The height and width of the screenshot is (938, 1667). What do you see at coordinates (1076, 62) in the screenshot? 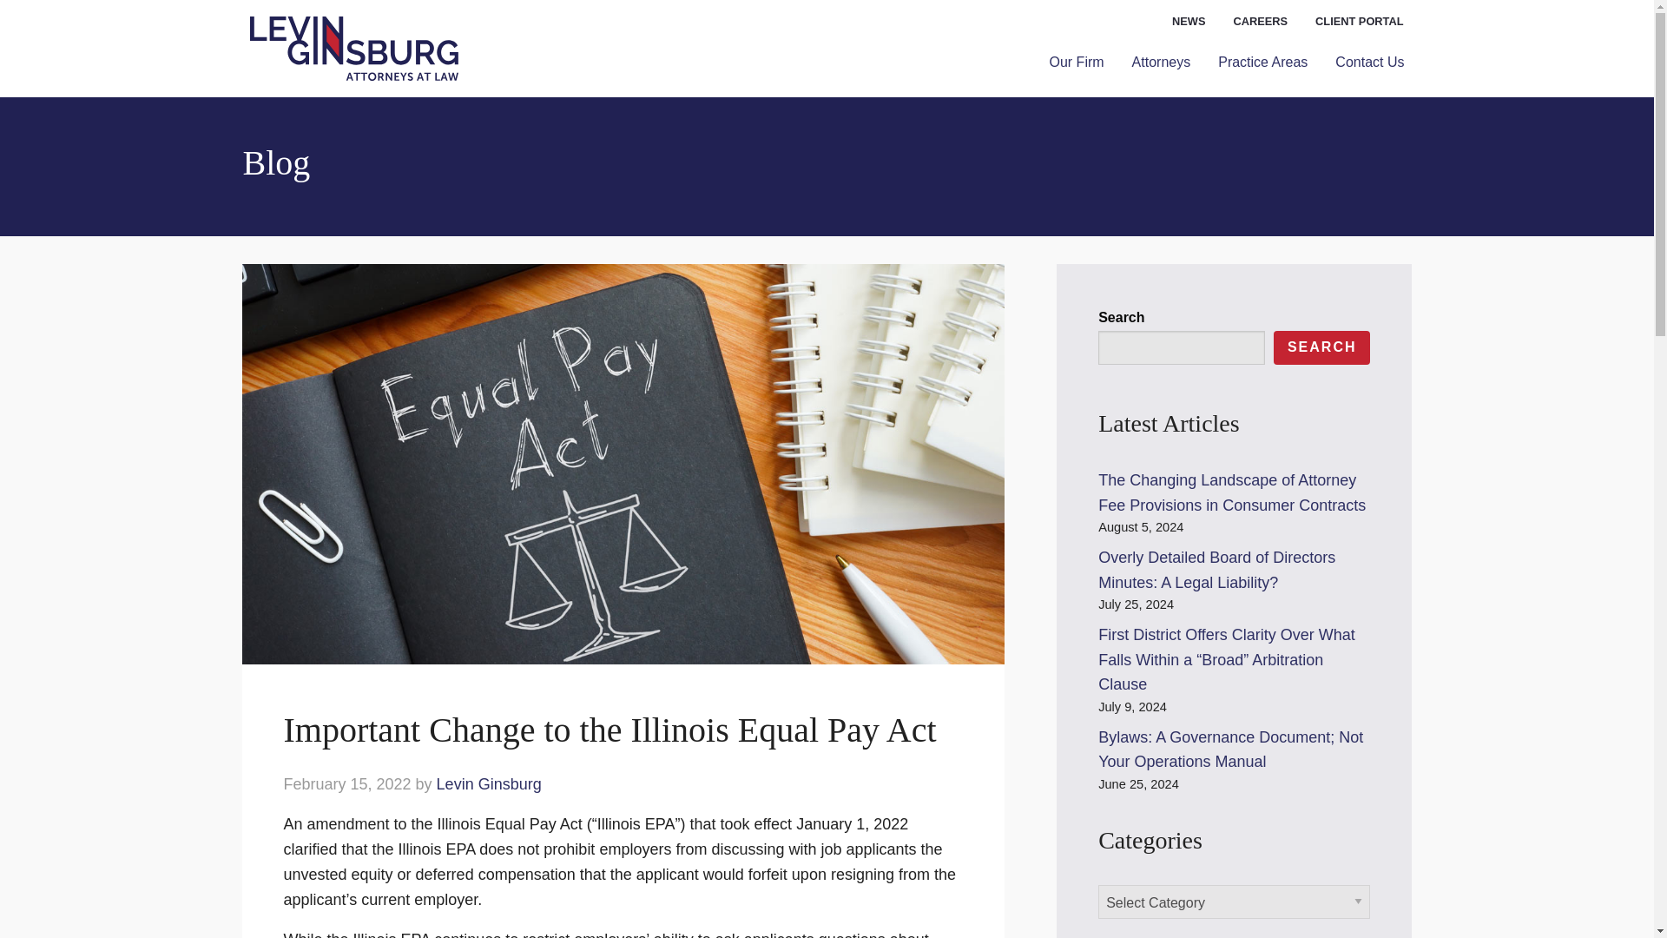
I see `Our Firm` at bounding box center [1076, 62].